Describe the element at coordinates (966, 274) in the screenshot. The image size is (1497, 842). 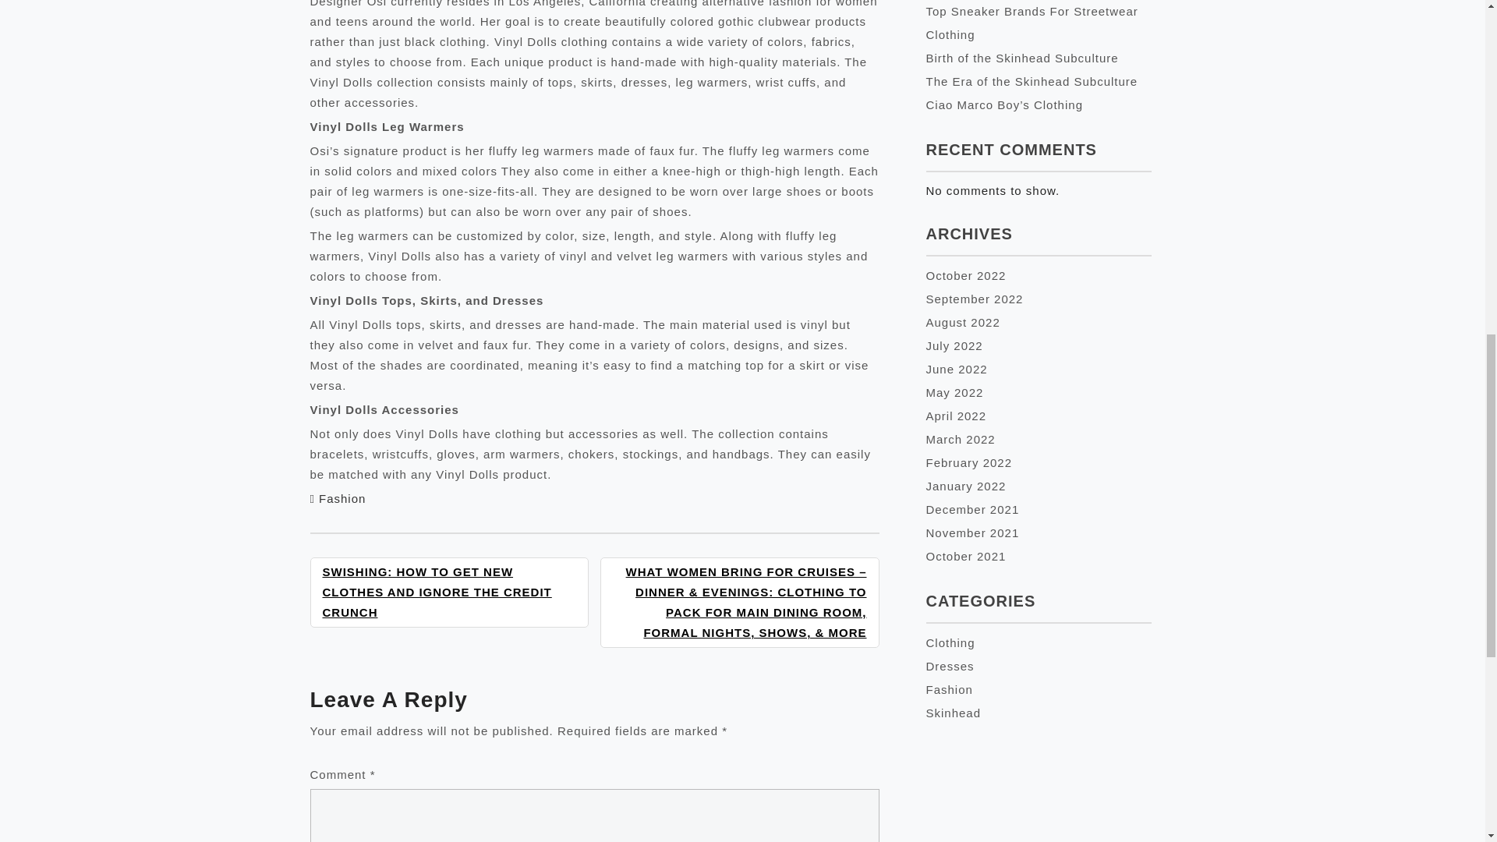
I see `October 2022` at that location.